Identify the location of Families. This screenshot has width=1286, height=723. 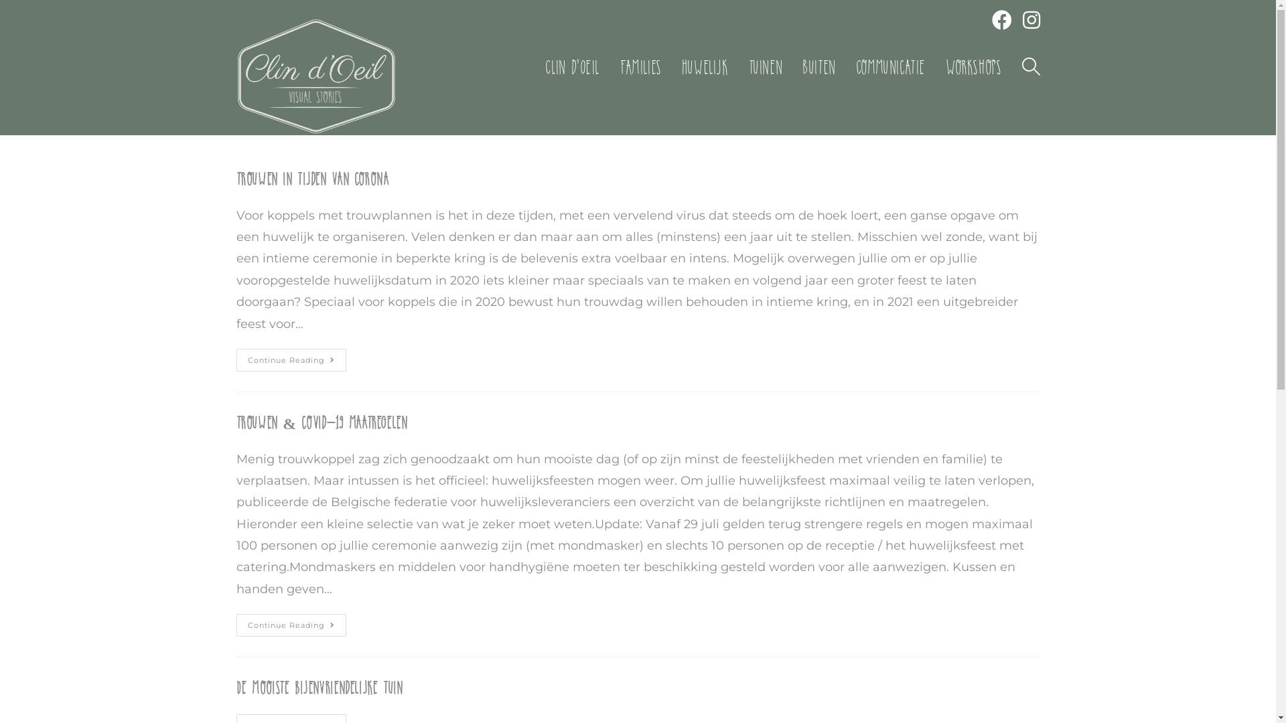
(640, 68).